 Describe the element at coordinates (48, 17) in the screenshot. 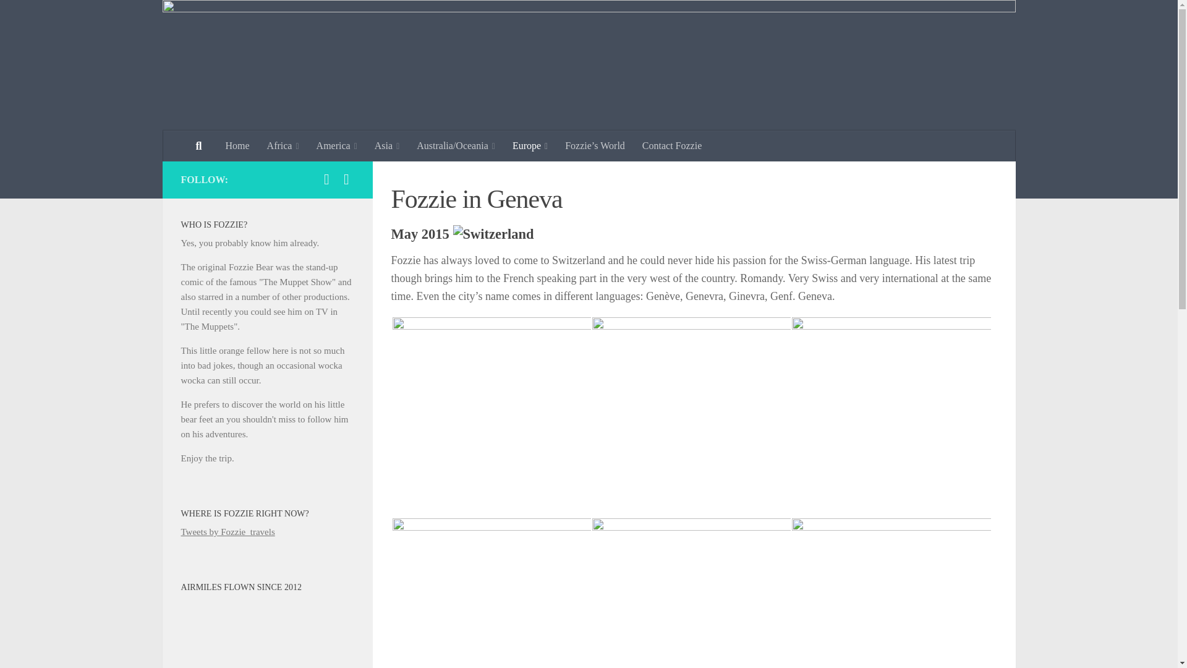

I see `Skip to content` at that location.